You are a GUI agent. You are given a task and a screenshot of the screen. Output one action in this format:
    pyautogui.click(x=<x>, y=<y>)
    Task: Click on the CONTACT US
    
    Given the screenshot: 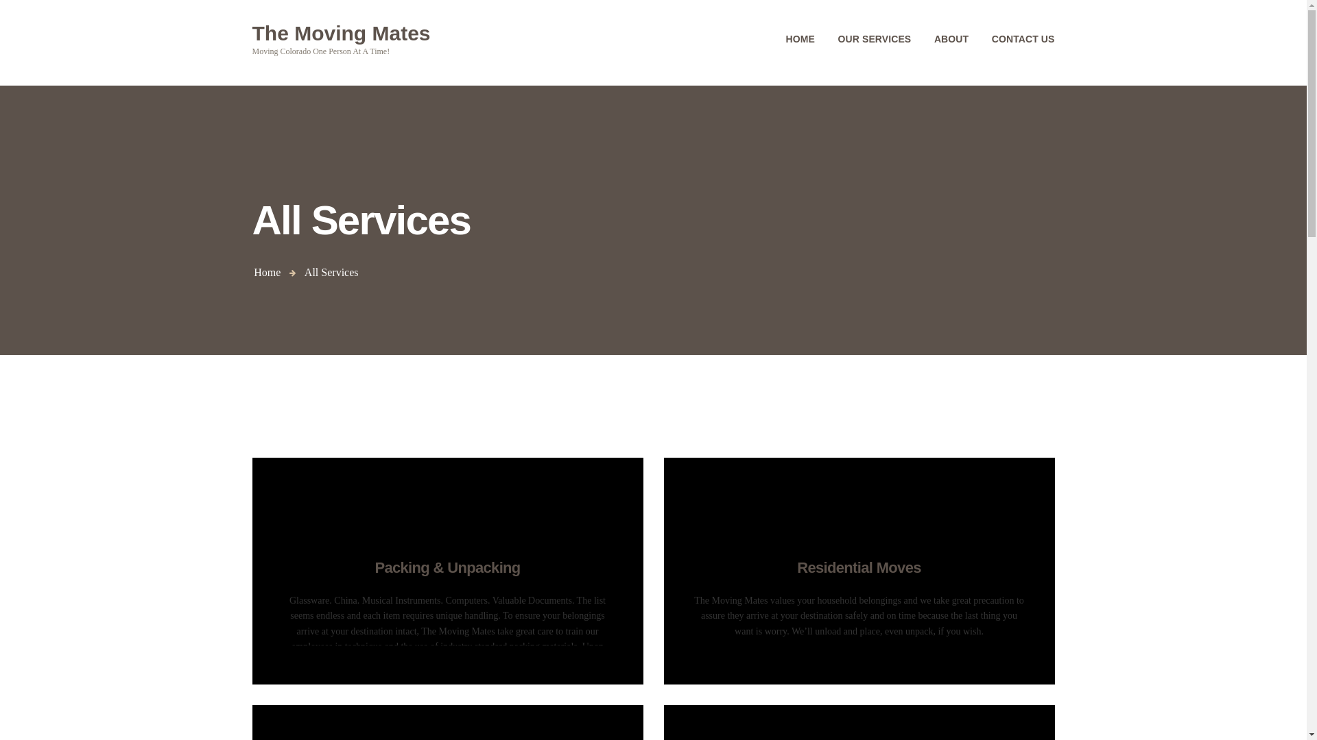 What is the action you would take?
    pyautogui.click(x=800, y=38)
    